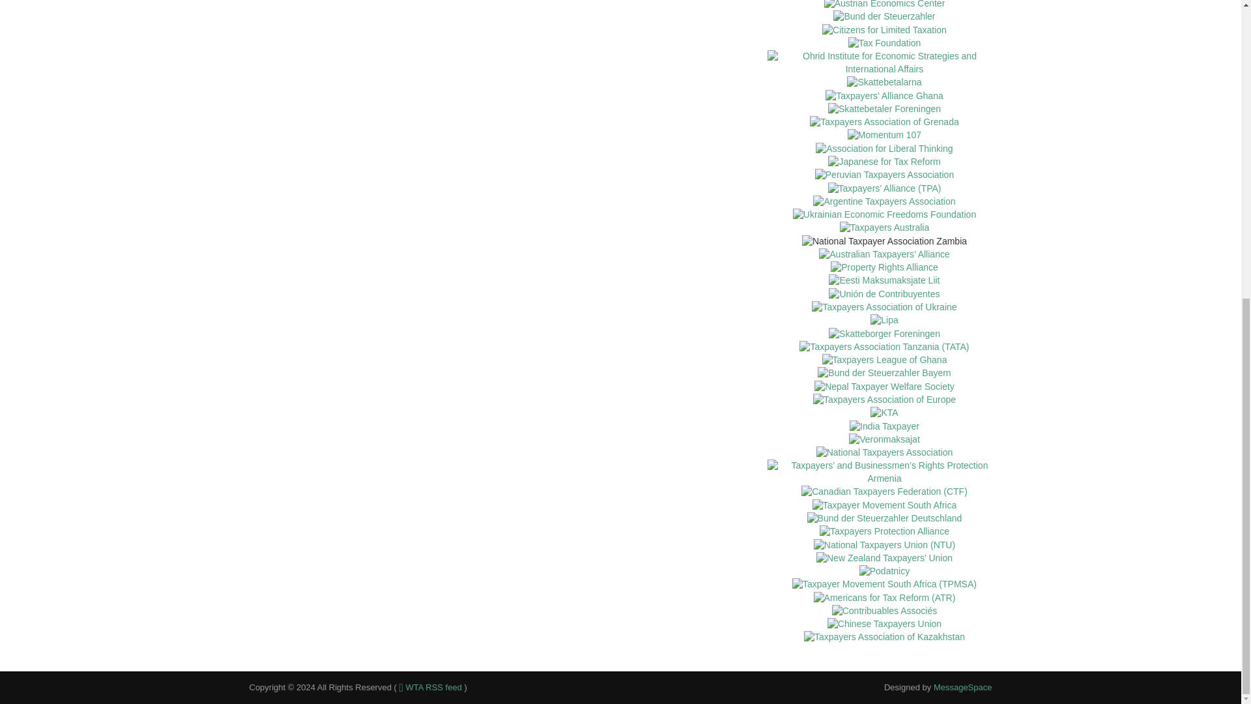 The image size is (1251, 704). I want to click on Norway, so click(884, 110).